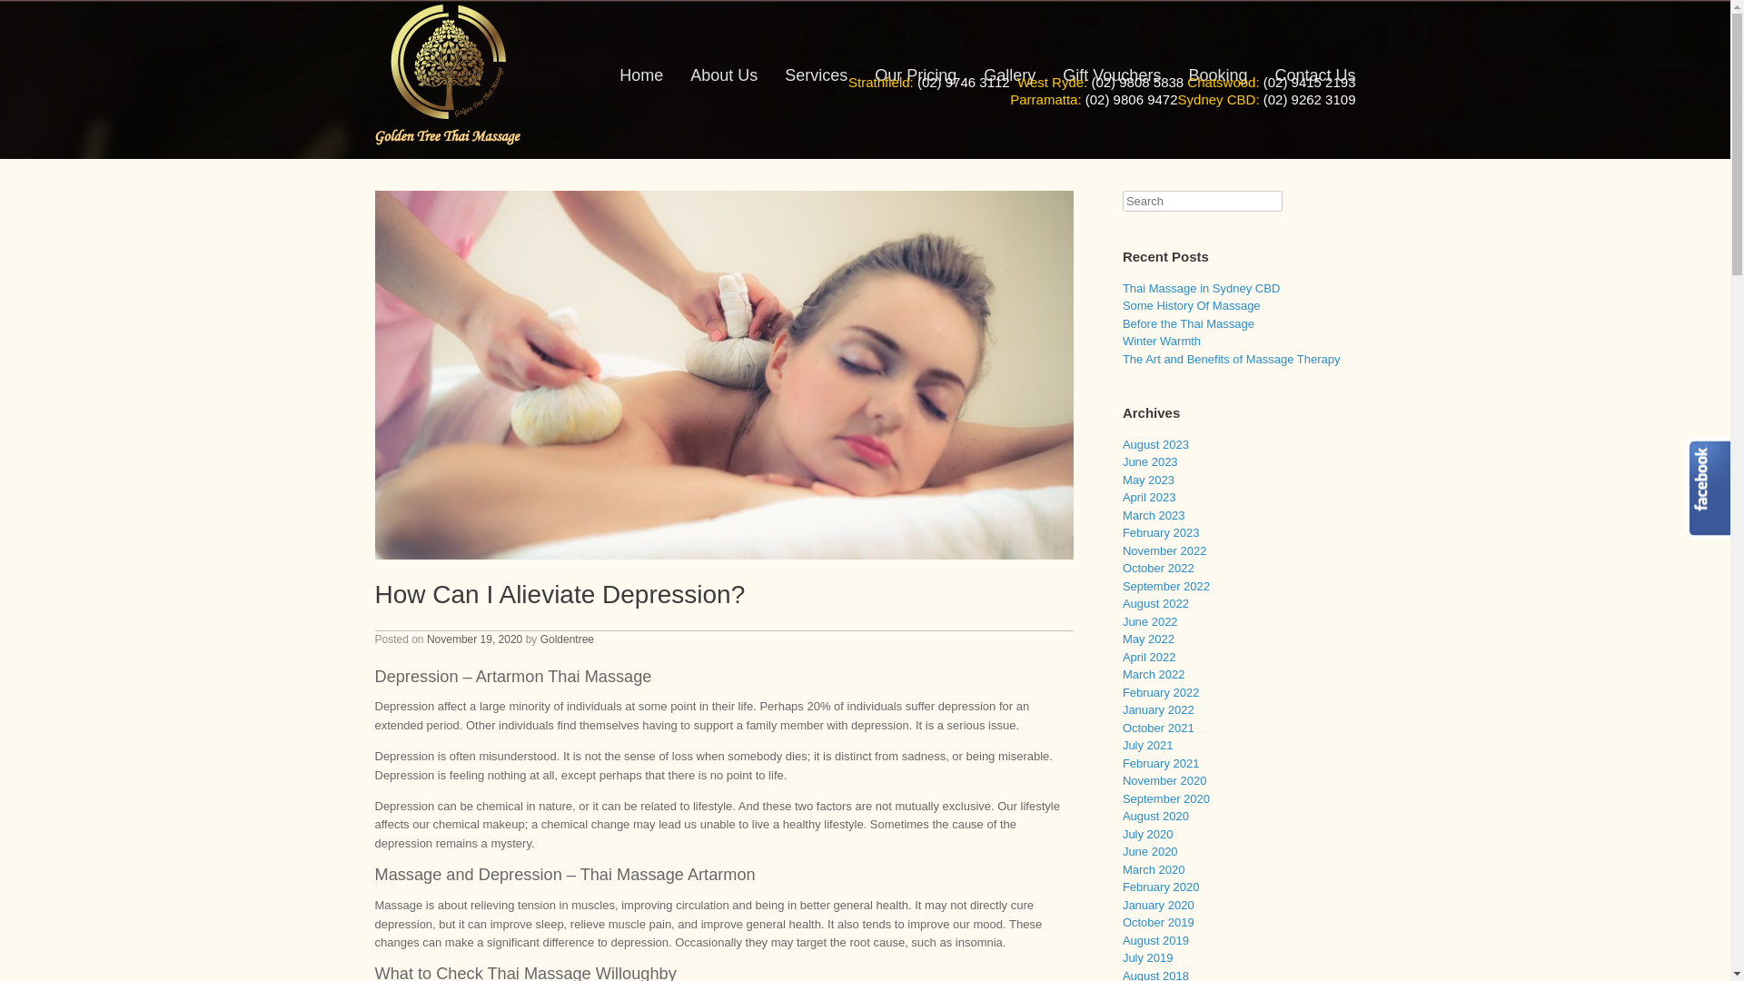 The image size is (1744, 981). I want to click on April 2022, so click(1150, 658).